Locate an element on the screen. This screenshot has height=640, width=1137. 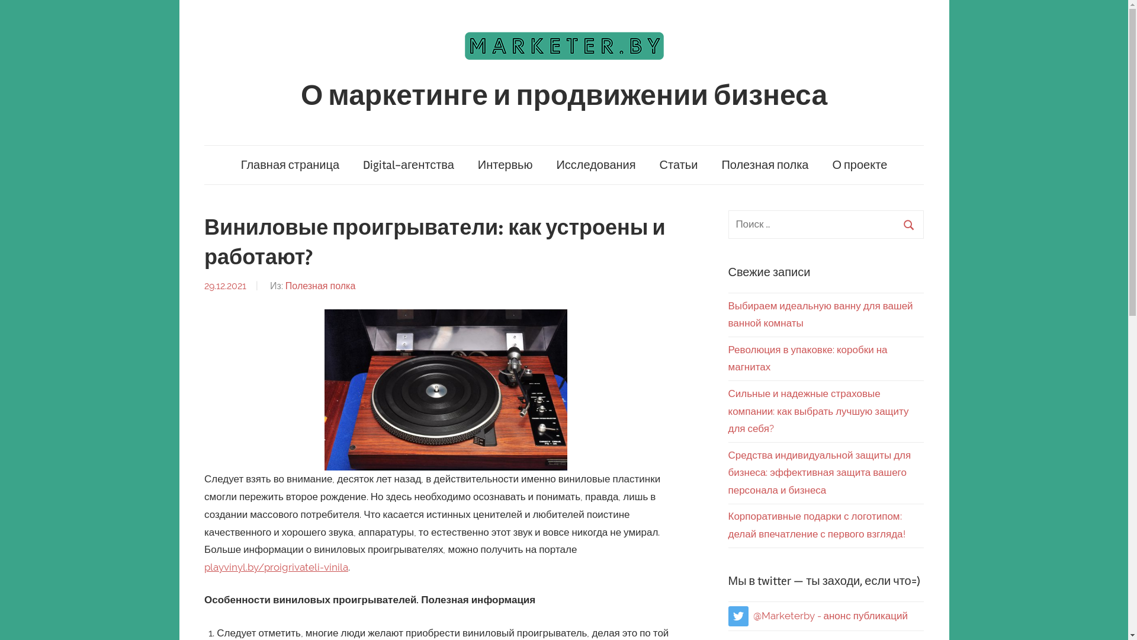
29.12.2021 is located at coordinates (225, 286).